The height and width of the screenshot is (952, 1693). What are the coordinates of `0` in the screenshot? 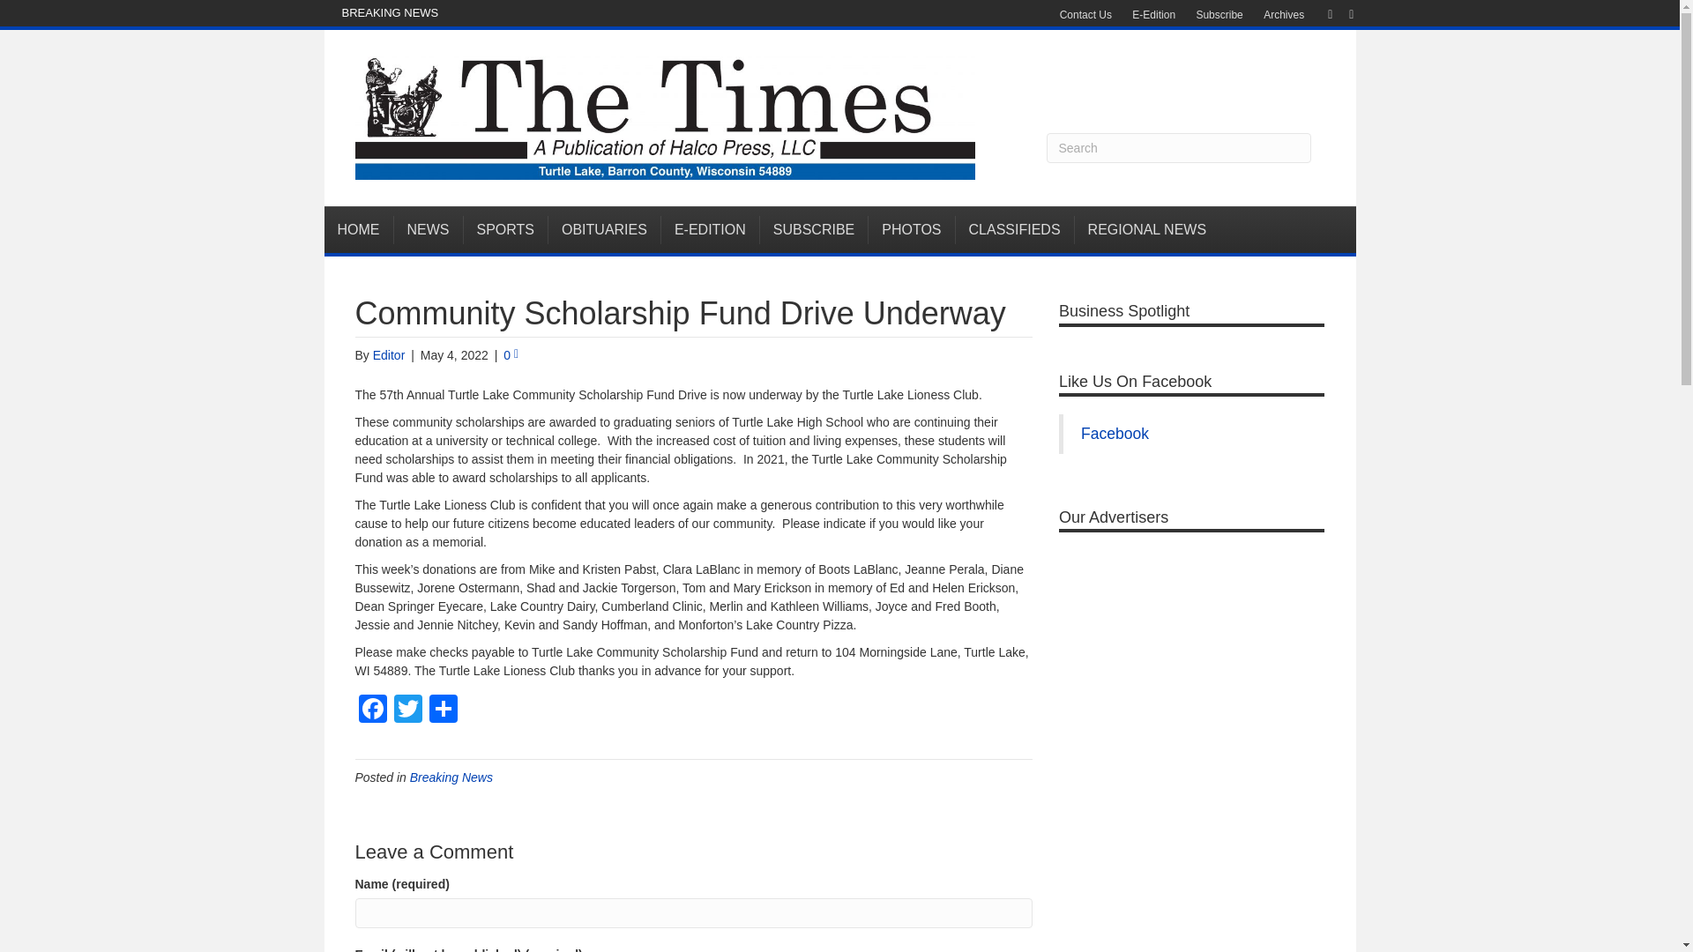 It's located at (510, 355).